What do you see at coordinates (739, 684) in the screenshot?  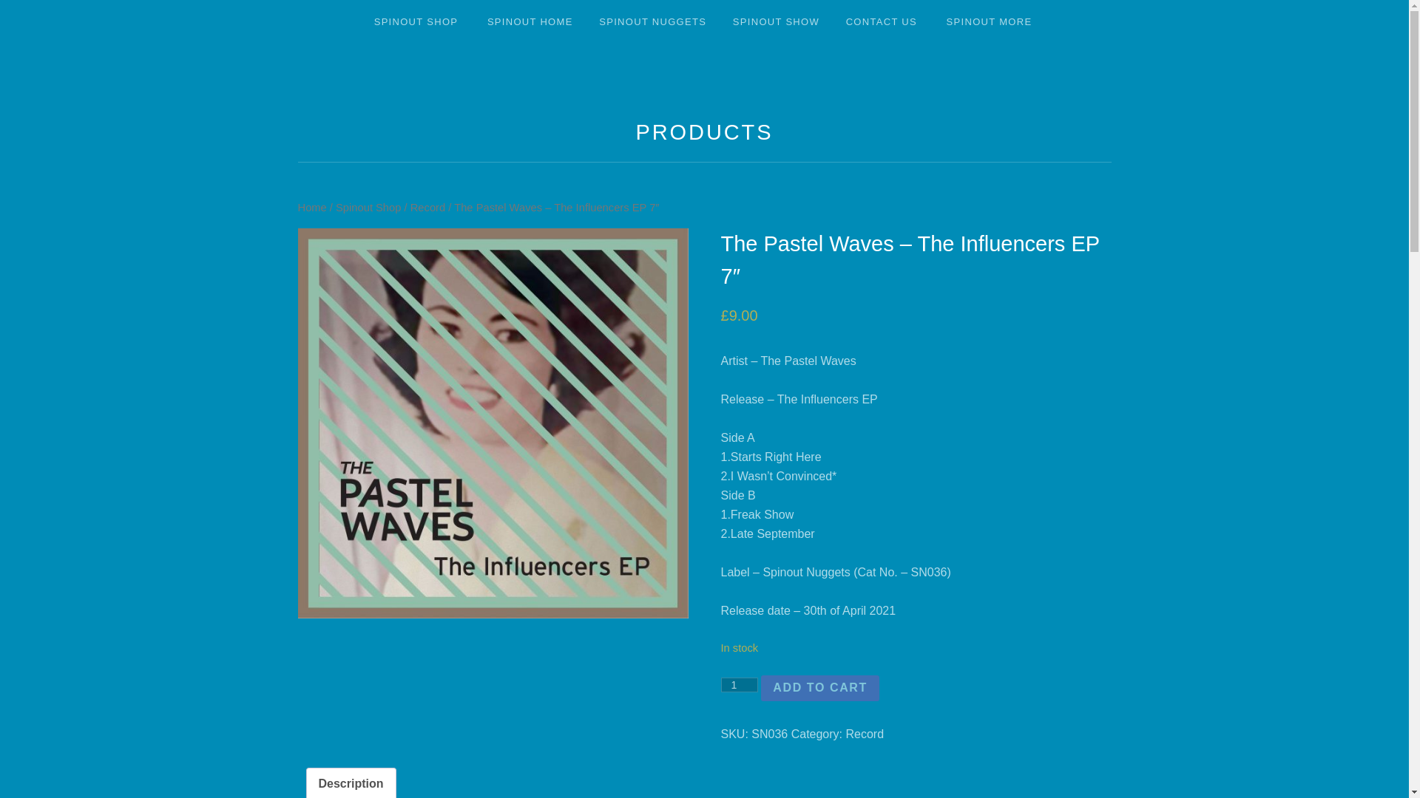 I see `1` at bounding box center [739, 684].